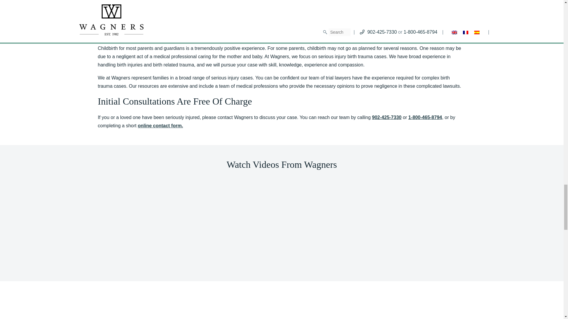 Image resolution: width=568 pixels, height=319 pixels. What do you see at coordinates (282, 216) in the screenshot?
I see `Wagners Commercial 3 - Capped` at bounding box center [282, 216].